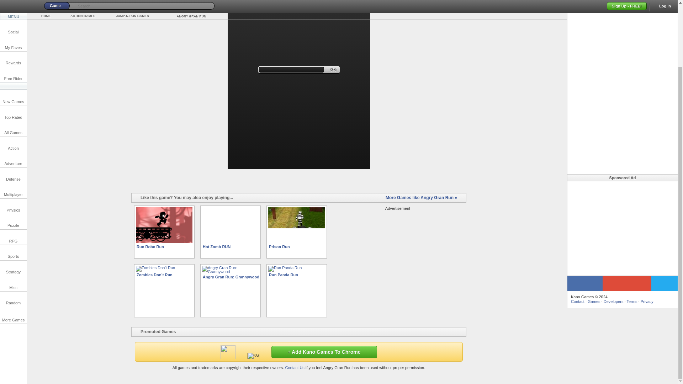  What do you see at coordinates (13, 114) in the screenshot?
I see `Multiplayer` at bounding box center [13, 114].